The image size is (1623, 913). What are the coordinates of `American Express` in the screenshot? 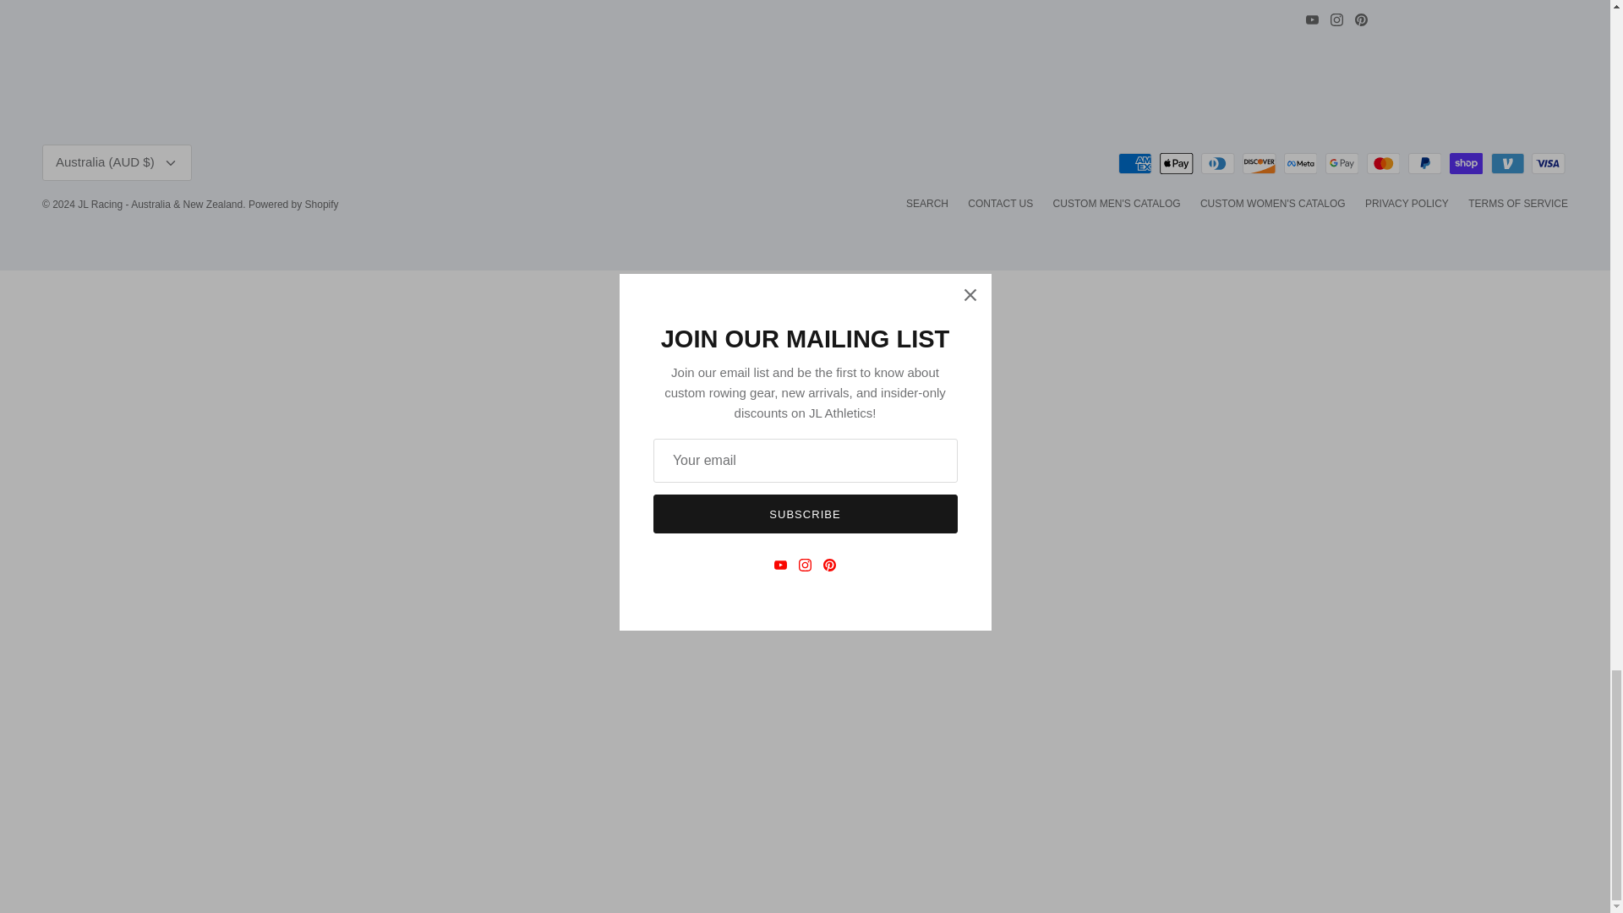 It's located at (1134, 164).